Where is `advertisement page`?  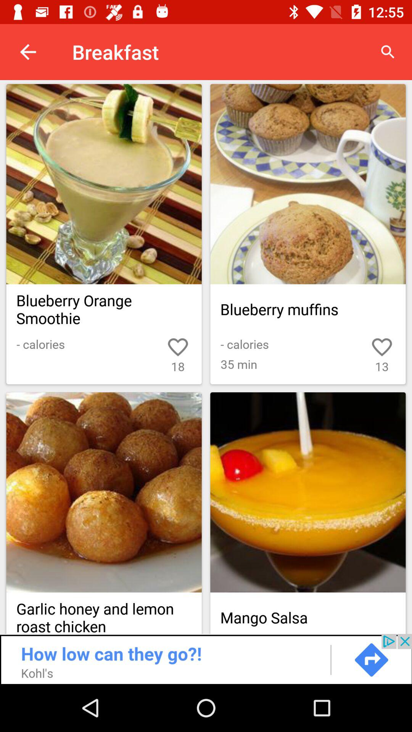 advertisement page is located at coordinates (206, 659).